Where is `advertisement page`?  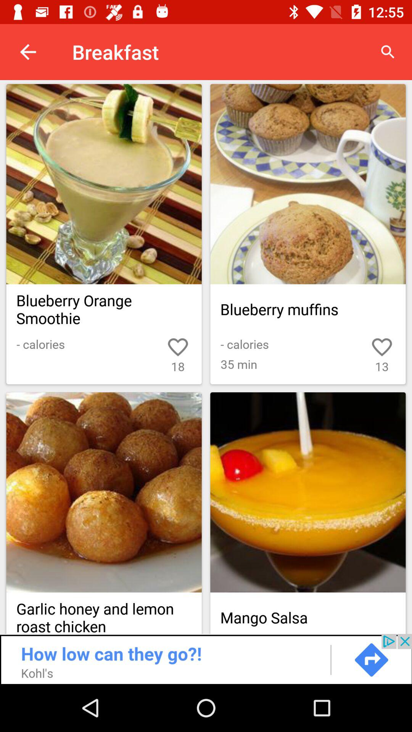 advertisement page is located at coordinates (206, 659).